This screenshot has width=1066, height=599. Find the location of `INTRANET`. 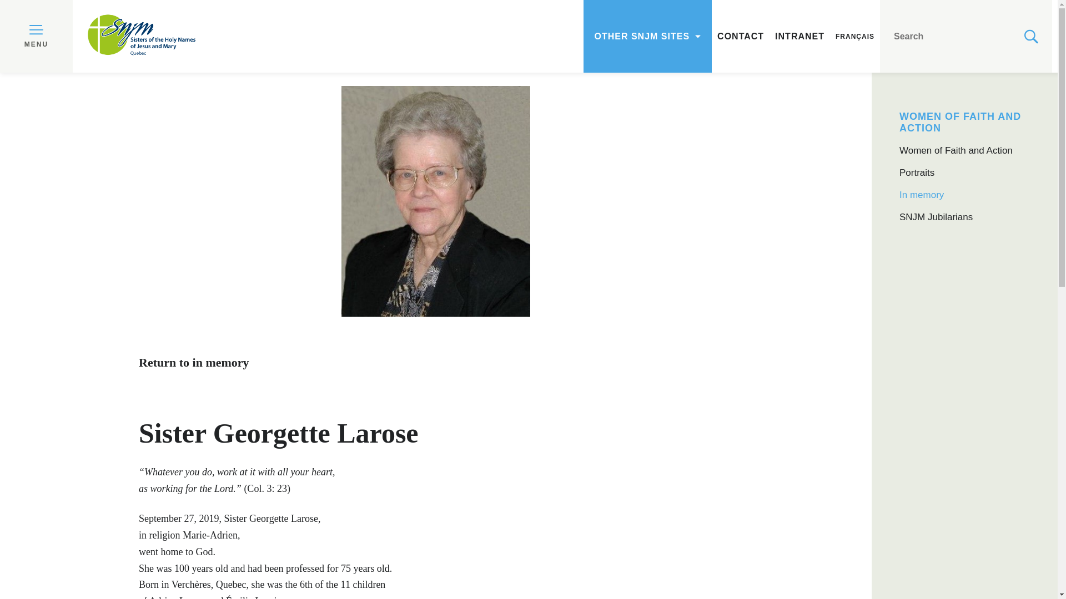

INTRANET is located at coordinates (799, 35).